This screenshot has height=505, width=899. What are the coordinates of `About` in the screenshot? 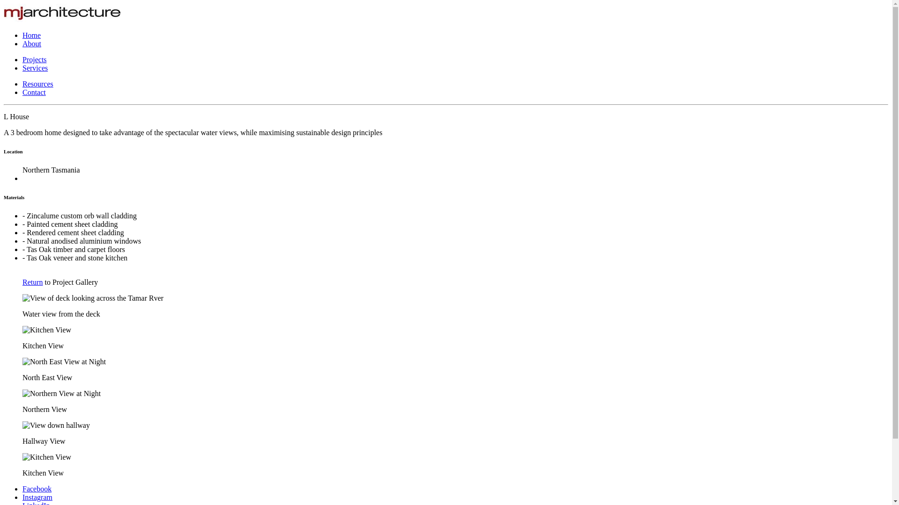 It's located at (32, 44).